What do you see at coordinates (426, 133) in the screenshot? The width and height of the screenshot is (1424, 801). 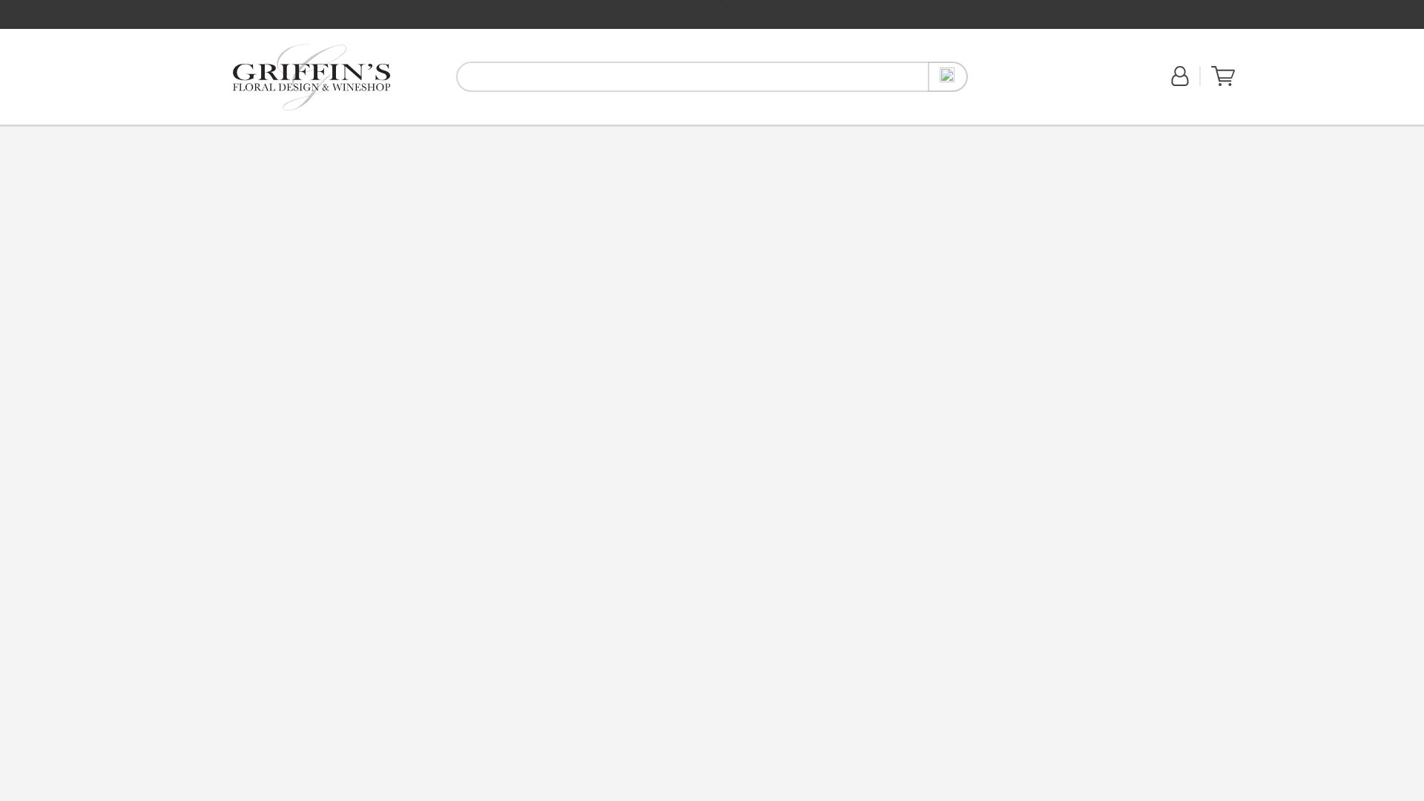 I see `Occasions` at bounding box center [426, 133].